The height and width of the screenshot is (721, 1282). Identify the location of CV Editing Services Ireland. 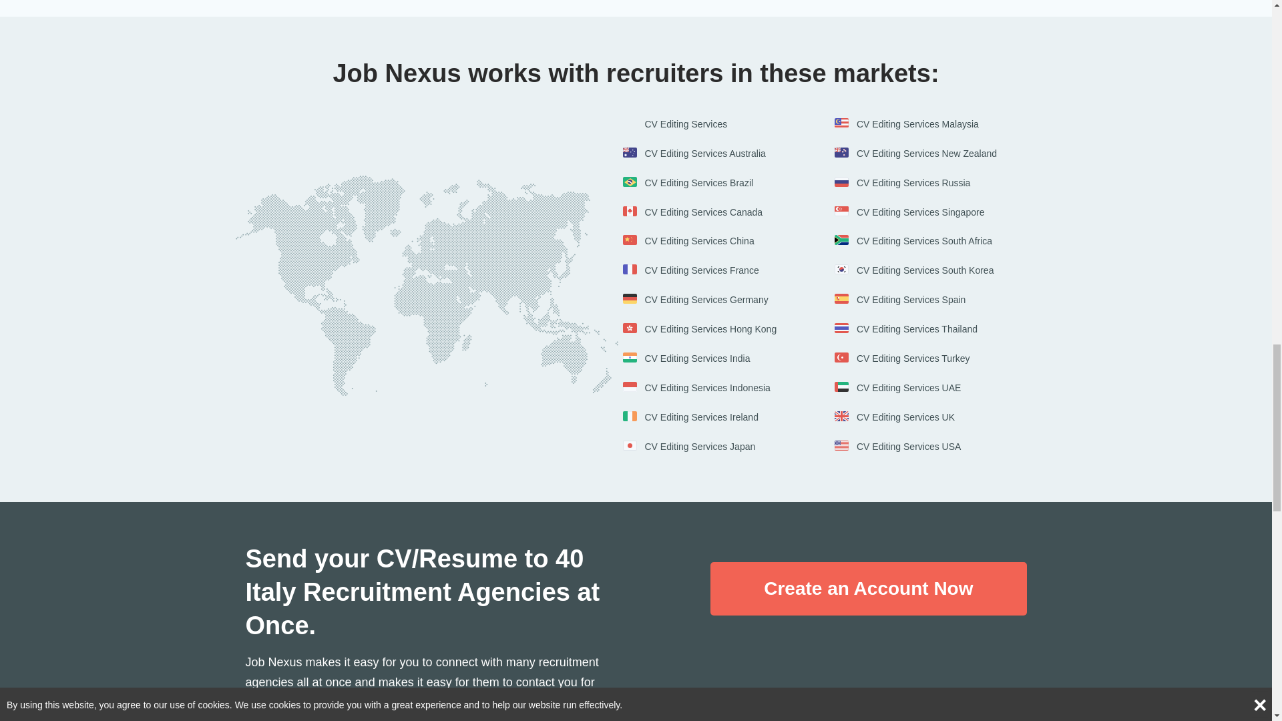
(708, 418).